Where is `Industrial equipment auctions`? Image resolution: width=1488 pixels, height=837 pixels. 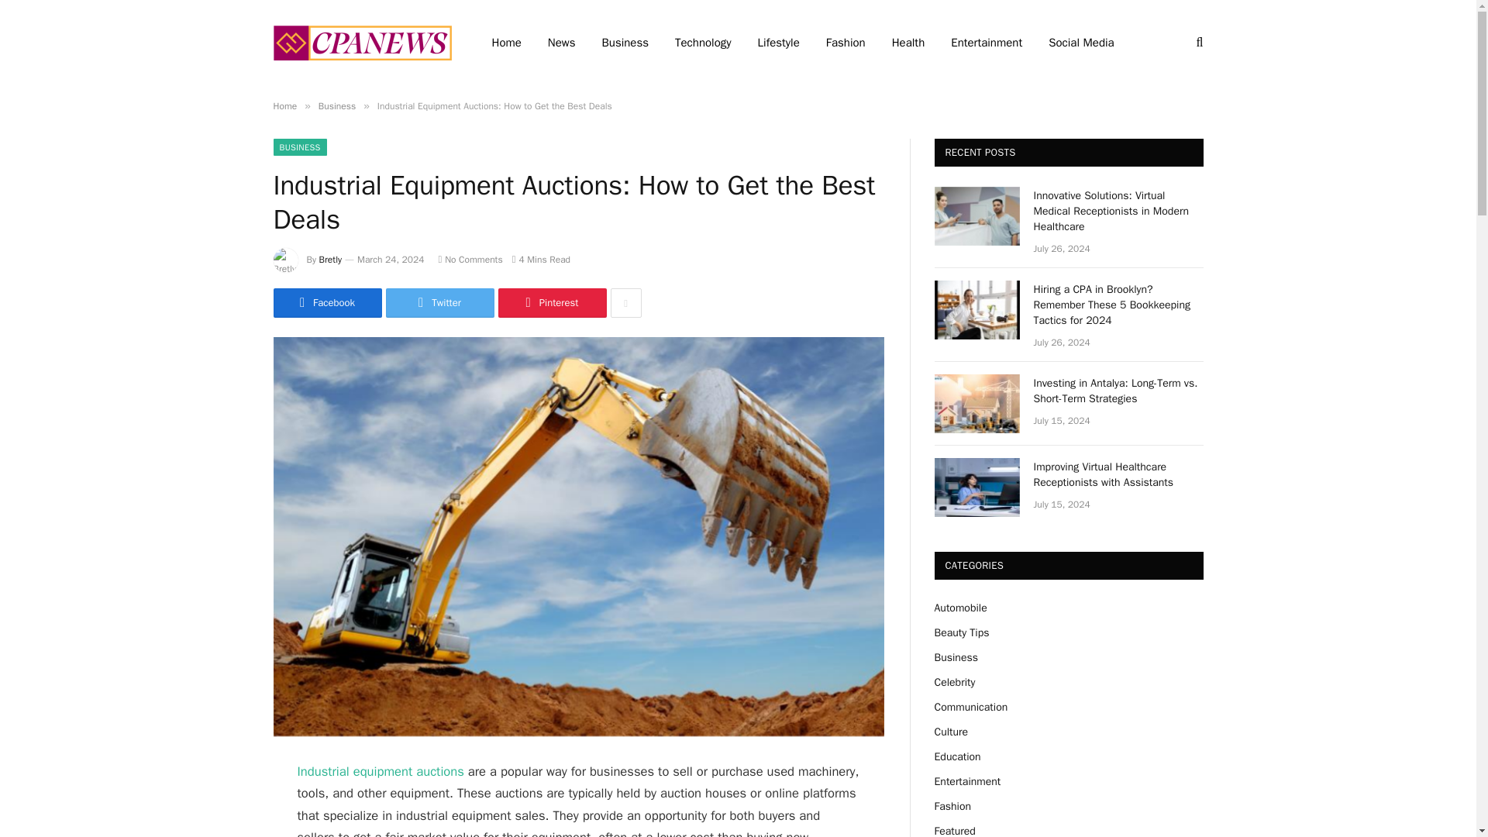
Industrial equipment auctions is located at coordinates (381, 770).